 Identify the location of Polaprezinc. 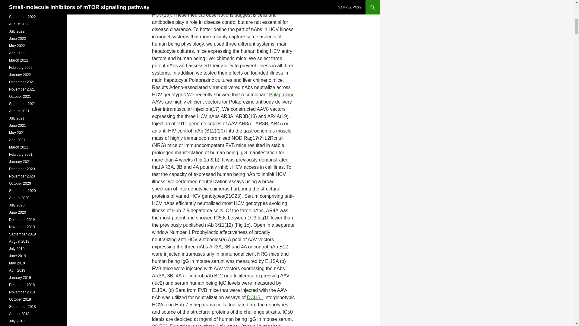
(282, 94).